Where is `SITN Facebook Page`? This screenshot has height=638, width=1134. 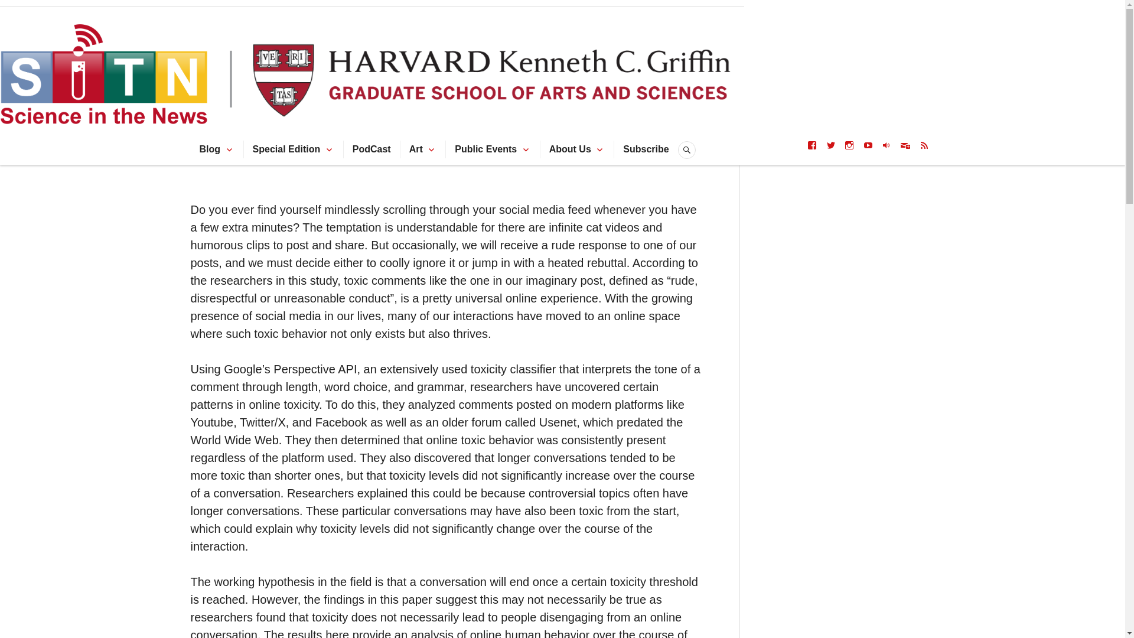
SITN Facebook Page is located at coordinates (812, 145).